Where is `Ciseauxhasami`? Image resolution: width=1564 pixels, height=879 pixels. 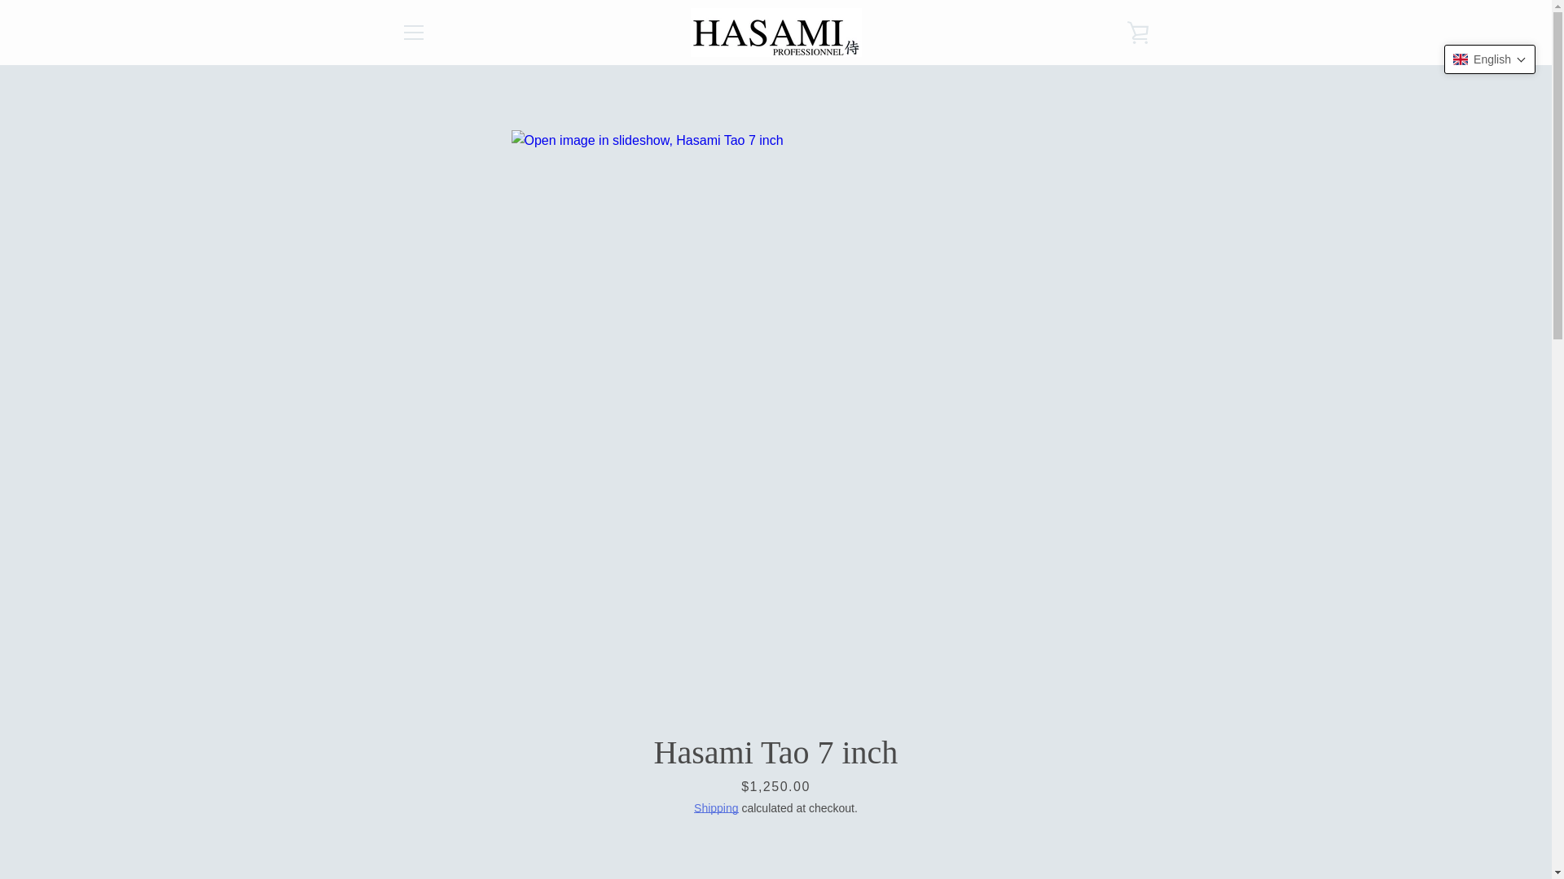 Ciseauxhasami is located at coordinates (788, 814).